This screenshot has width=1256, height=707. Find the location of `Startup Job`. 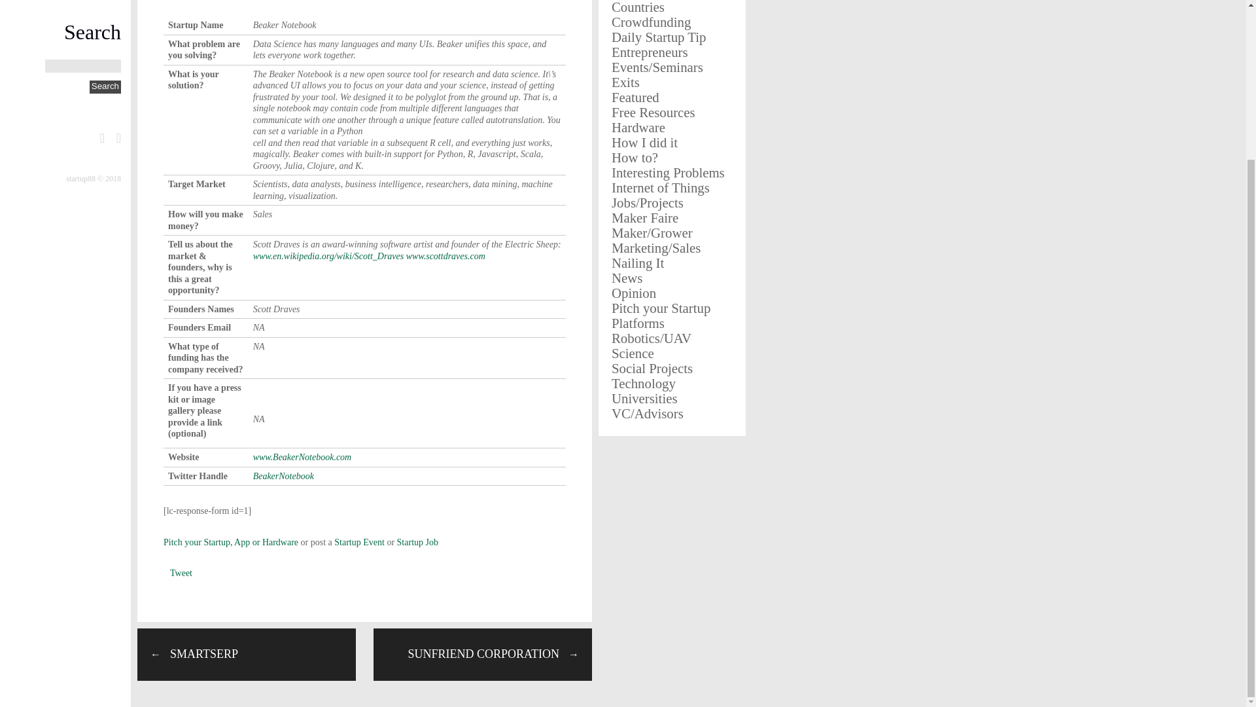

Startup Job is located at coordinates (417, 542).